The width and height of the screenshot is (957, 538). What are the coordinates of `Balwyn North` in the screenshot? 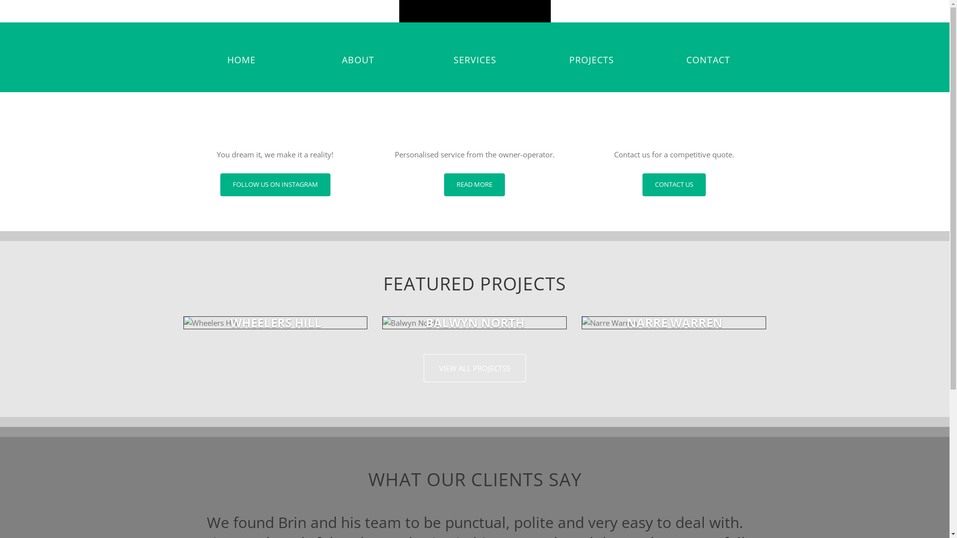 It's located at (475, 323).